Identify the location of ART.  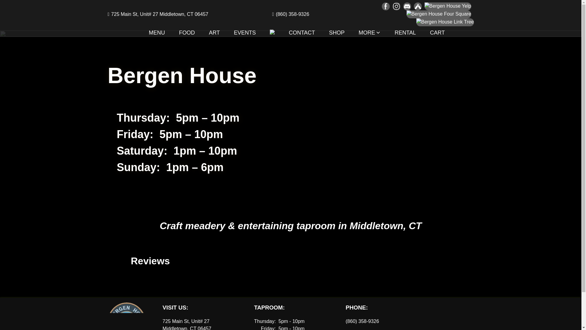
(215, 32).